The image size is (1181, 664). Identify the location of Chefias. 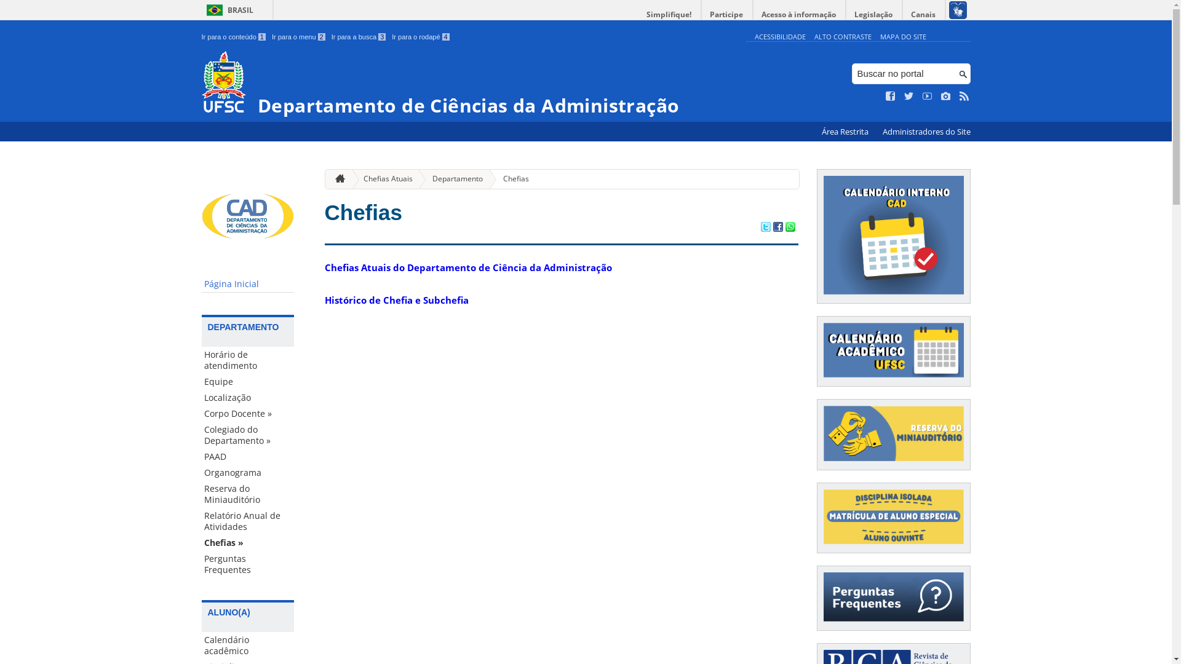
(511, 180).